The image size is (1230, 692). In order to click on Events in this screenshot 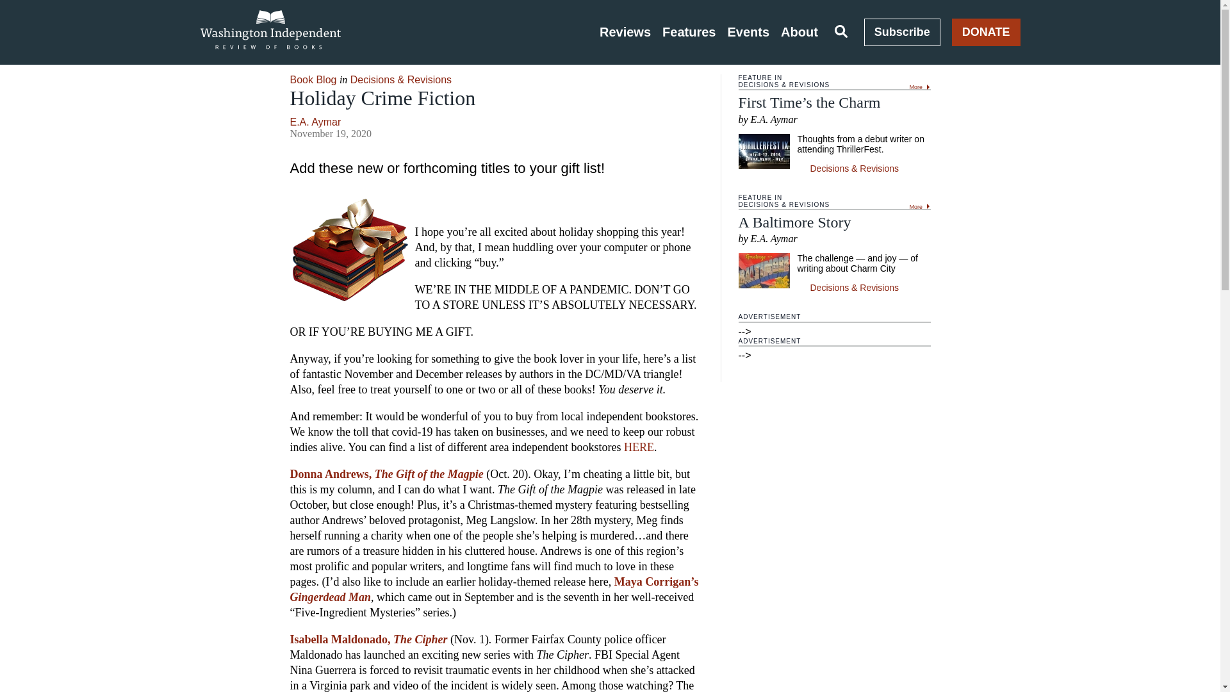, I will do `click(748, 32)`.